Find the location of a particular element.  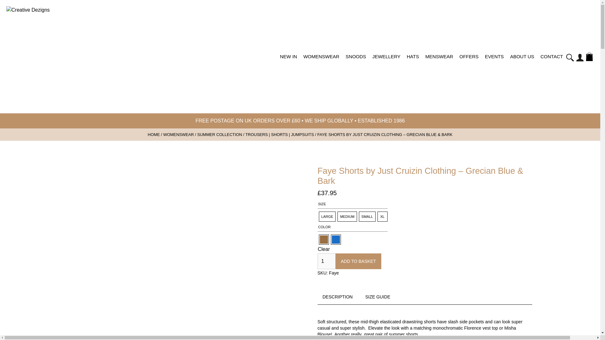

SNOODS is located at coordinates (355, 62).